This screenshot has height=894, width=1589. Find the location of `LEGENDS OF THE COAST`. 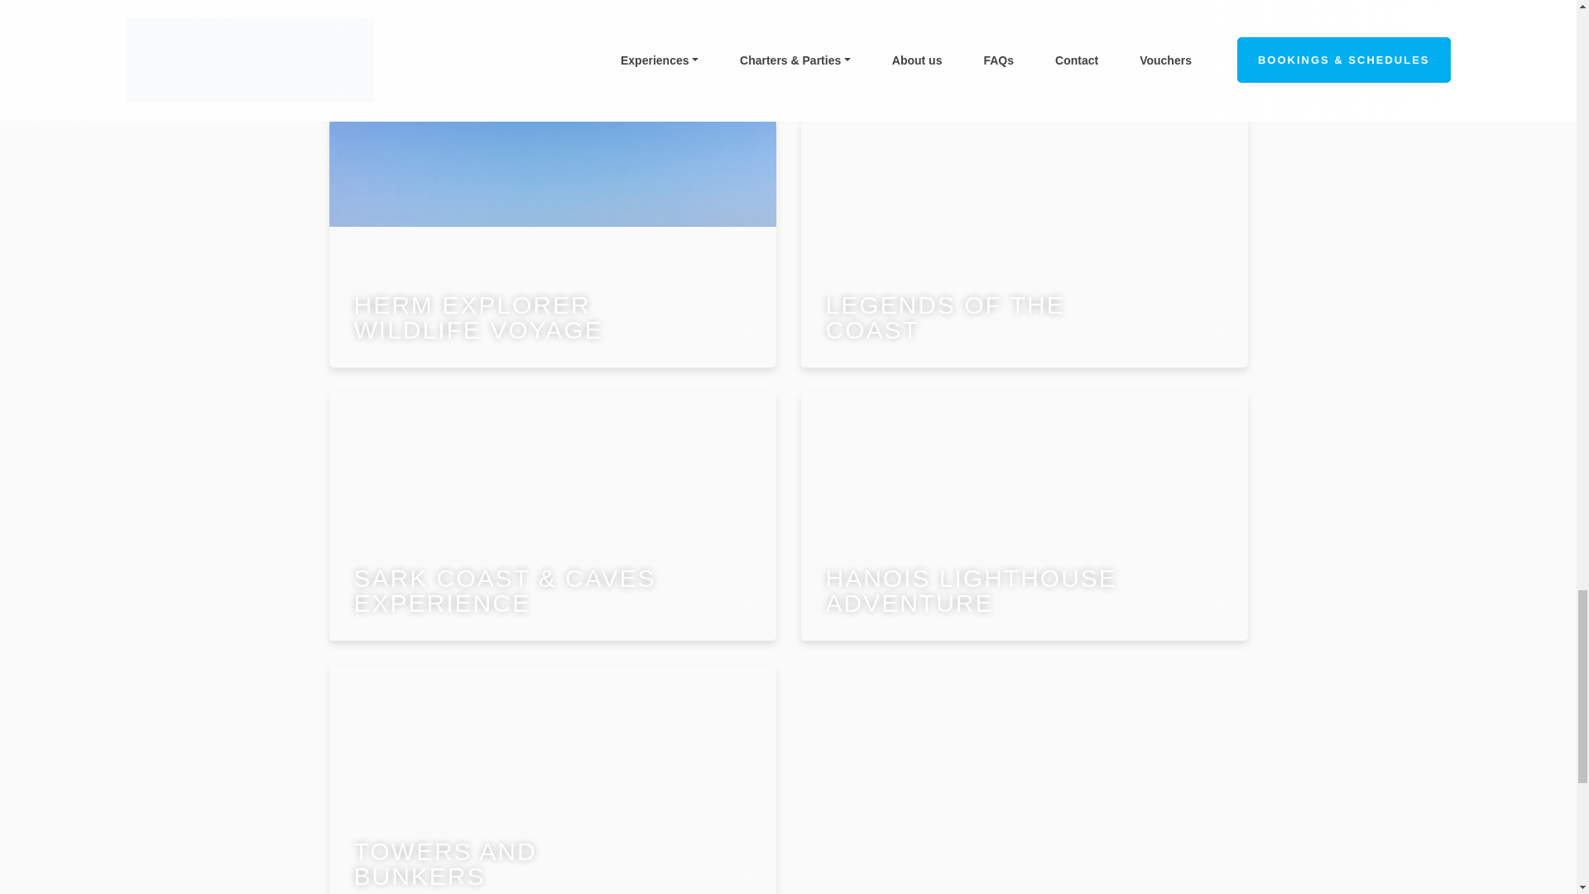

LEGENDS OF THE COAST is located at coordinates (1024, 243).